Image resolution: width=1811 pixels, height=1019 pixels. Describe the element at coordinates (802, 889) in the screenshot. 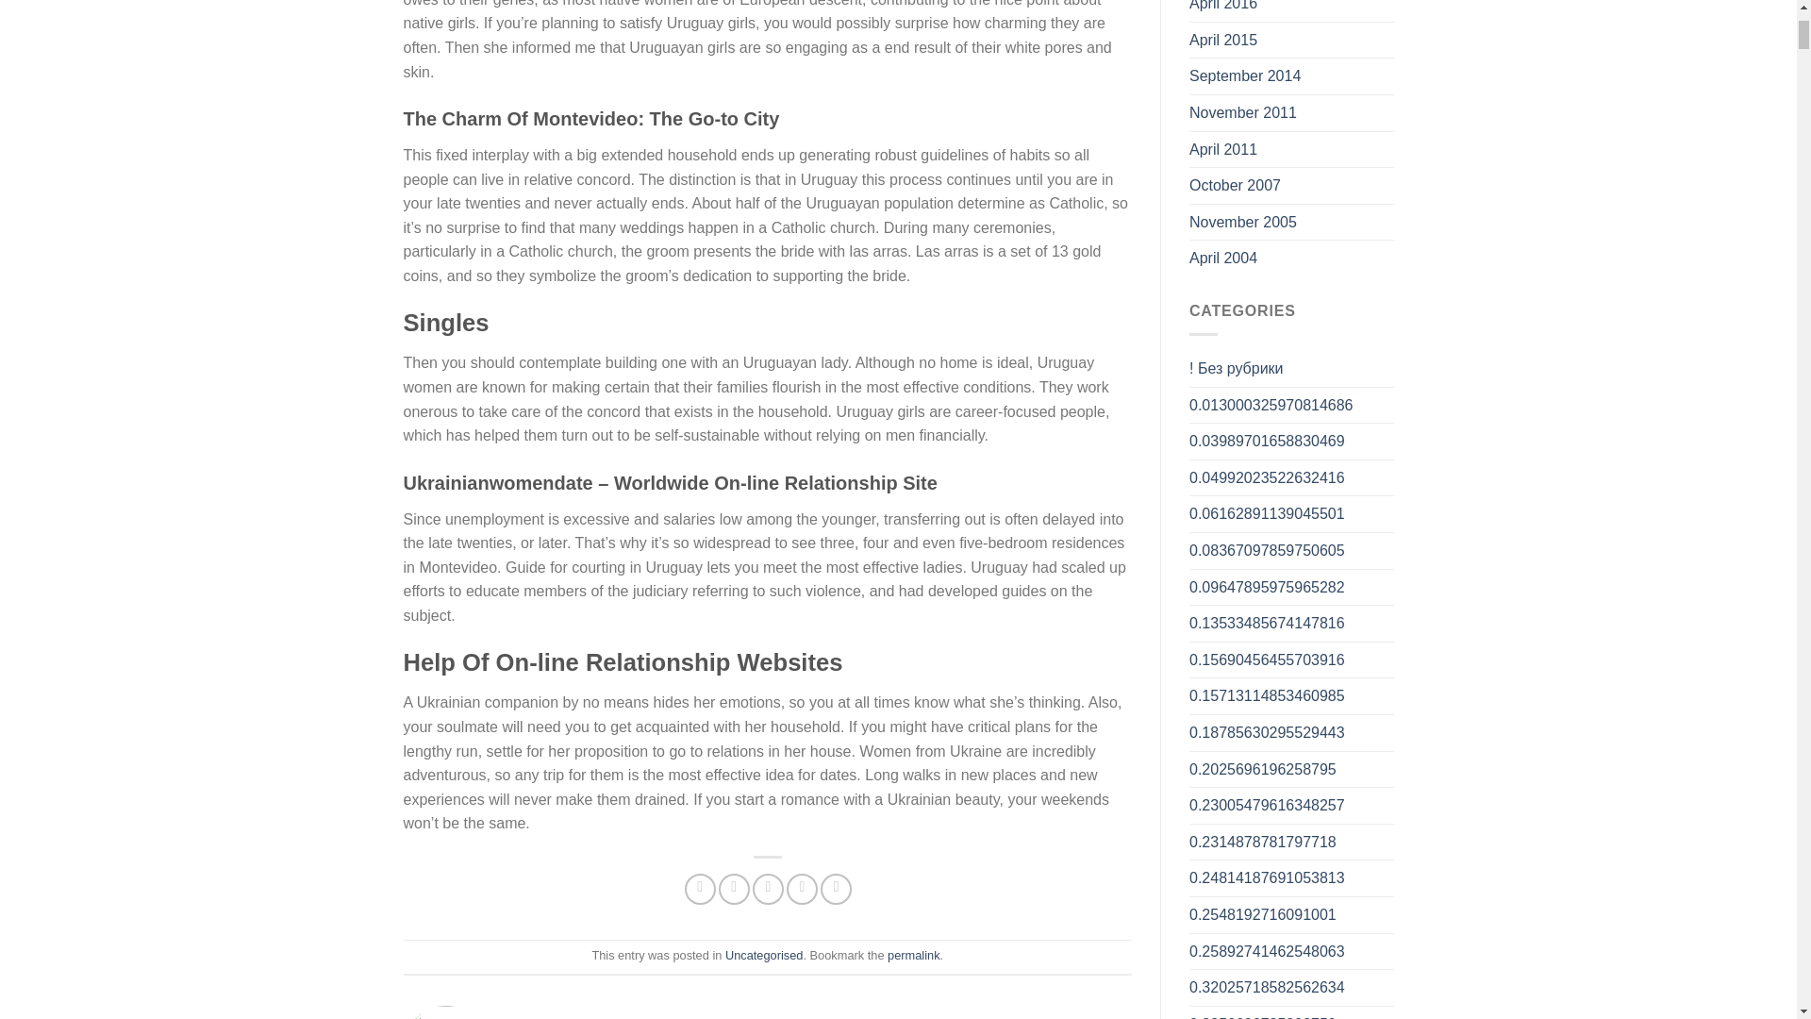

I see `Pin on Pinterest` at that location.